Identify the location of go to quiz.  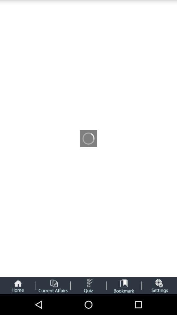
(88, 285).